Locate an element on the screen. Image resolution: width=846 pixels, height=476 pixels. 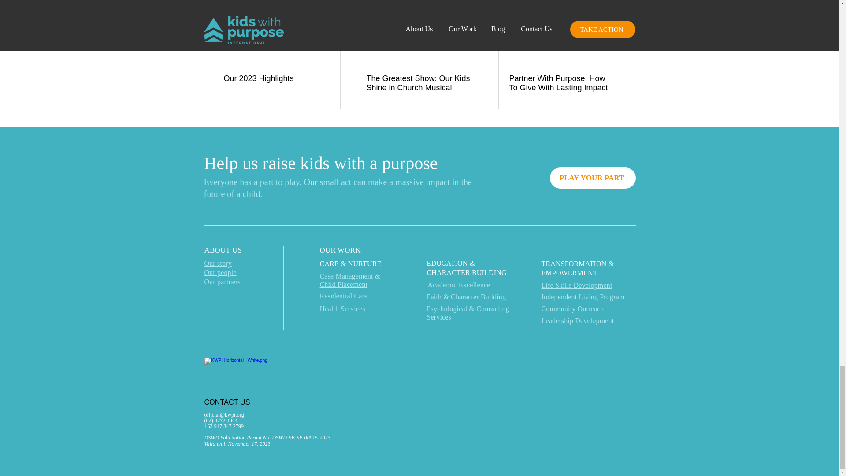
ABOUT US is located at coordinates (223, 250).